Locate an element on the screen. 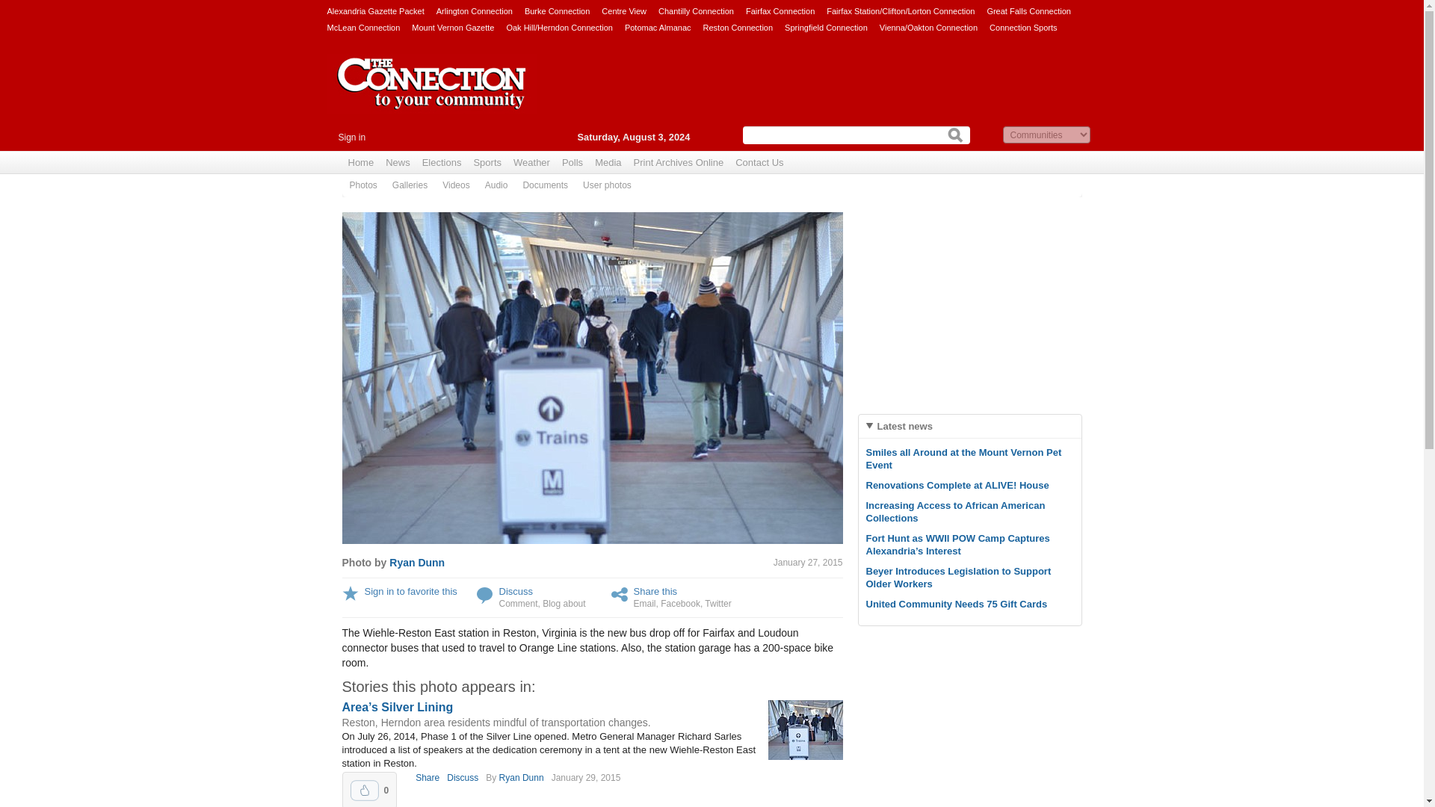  Sign in is located at coordinates (351, 137).